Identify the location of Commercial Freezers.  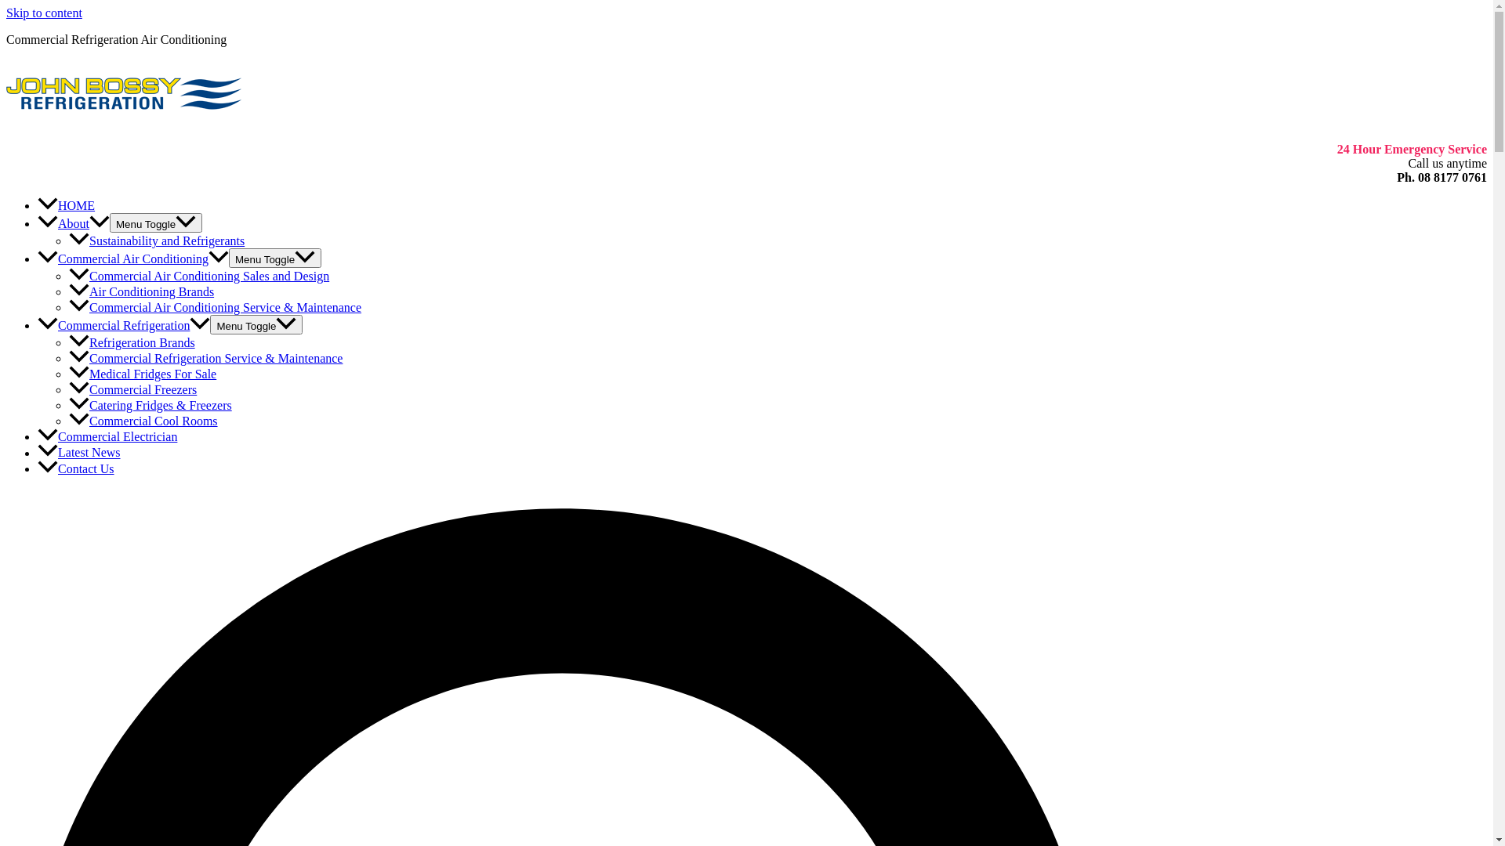
(133, 390).